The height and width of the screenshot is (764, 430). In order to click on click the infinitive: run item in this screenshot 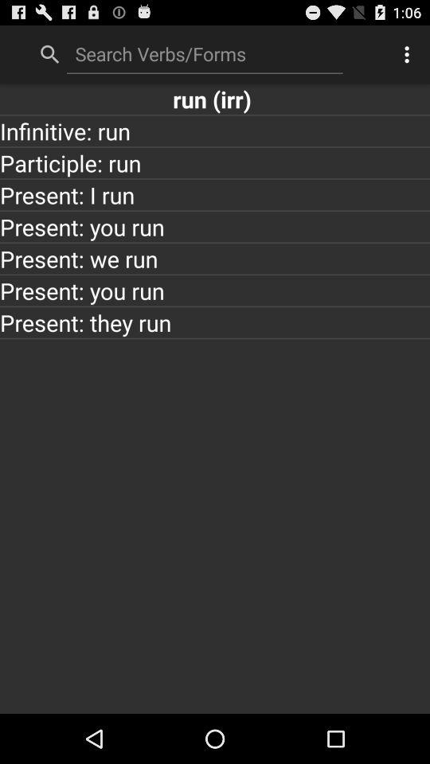, I will do `click(215, 131)`.